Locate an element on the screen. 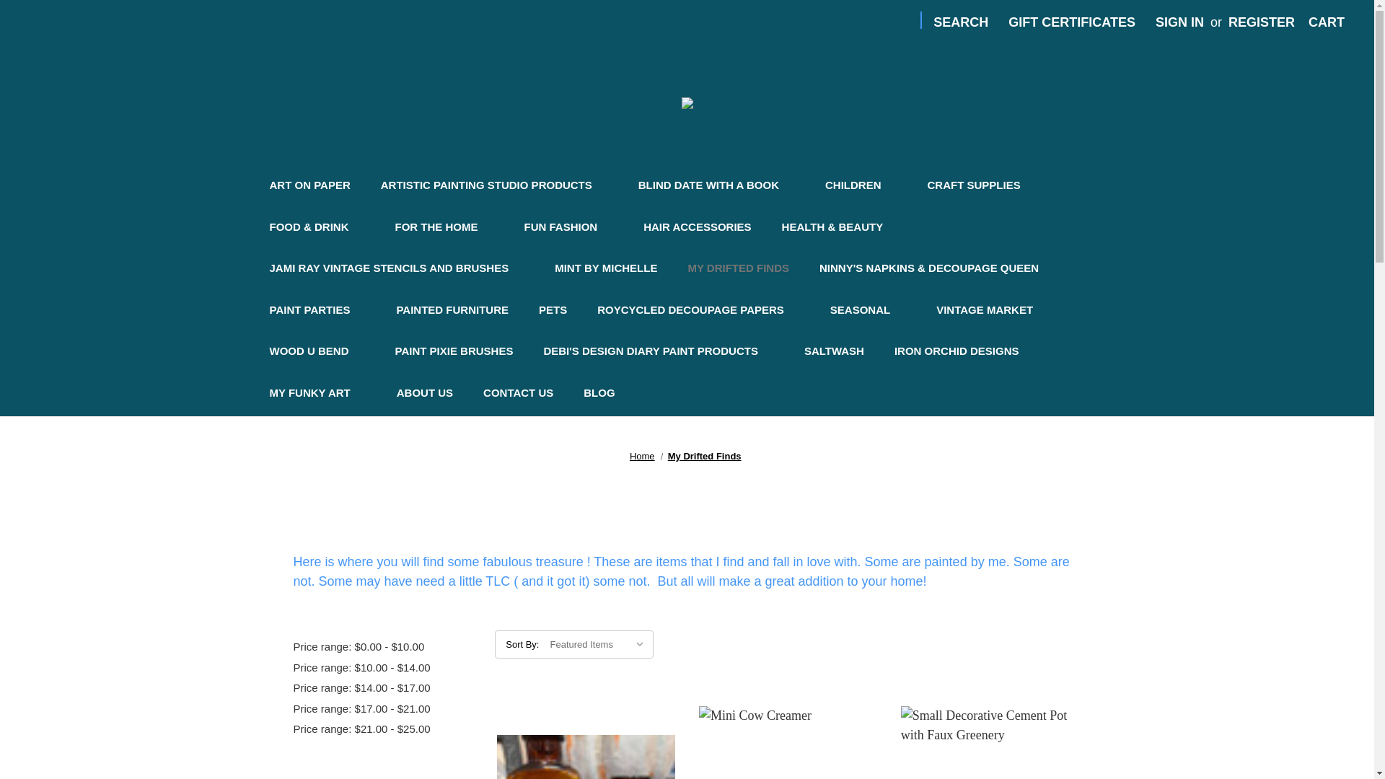 Image resolution: width=1385 pixels, height=779 pixels. Mini Cow Creamer is located at coordinates (788, 742).